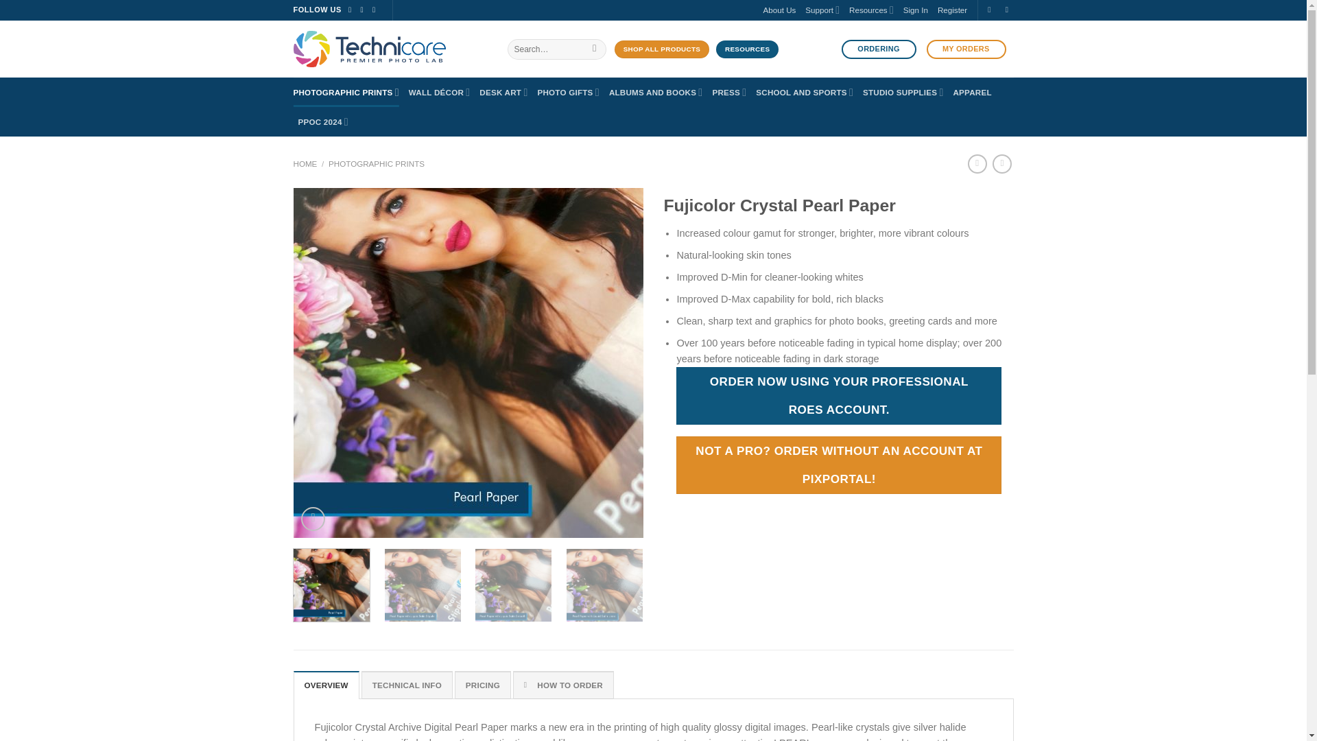  I want to click on Resources, so click(871, 10).